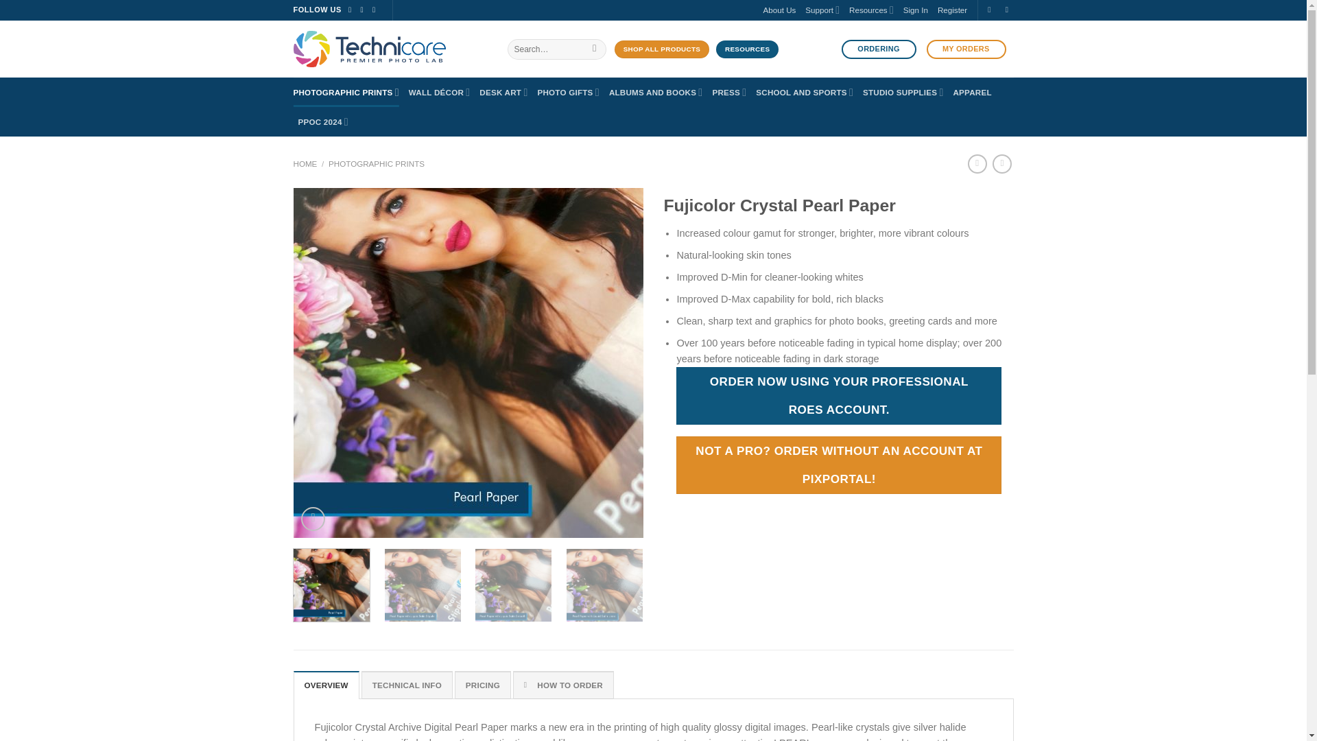  I want to click on Resources, so click(871, 10).